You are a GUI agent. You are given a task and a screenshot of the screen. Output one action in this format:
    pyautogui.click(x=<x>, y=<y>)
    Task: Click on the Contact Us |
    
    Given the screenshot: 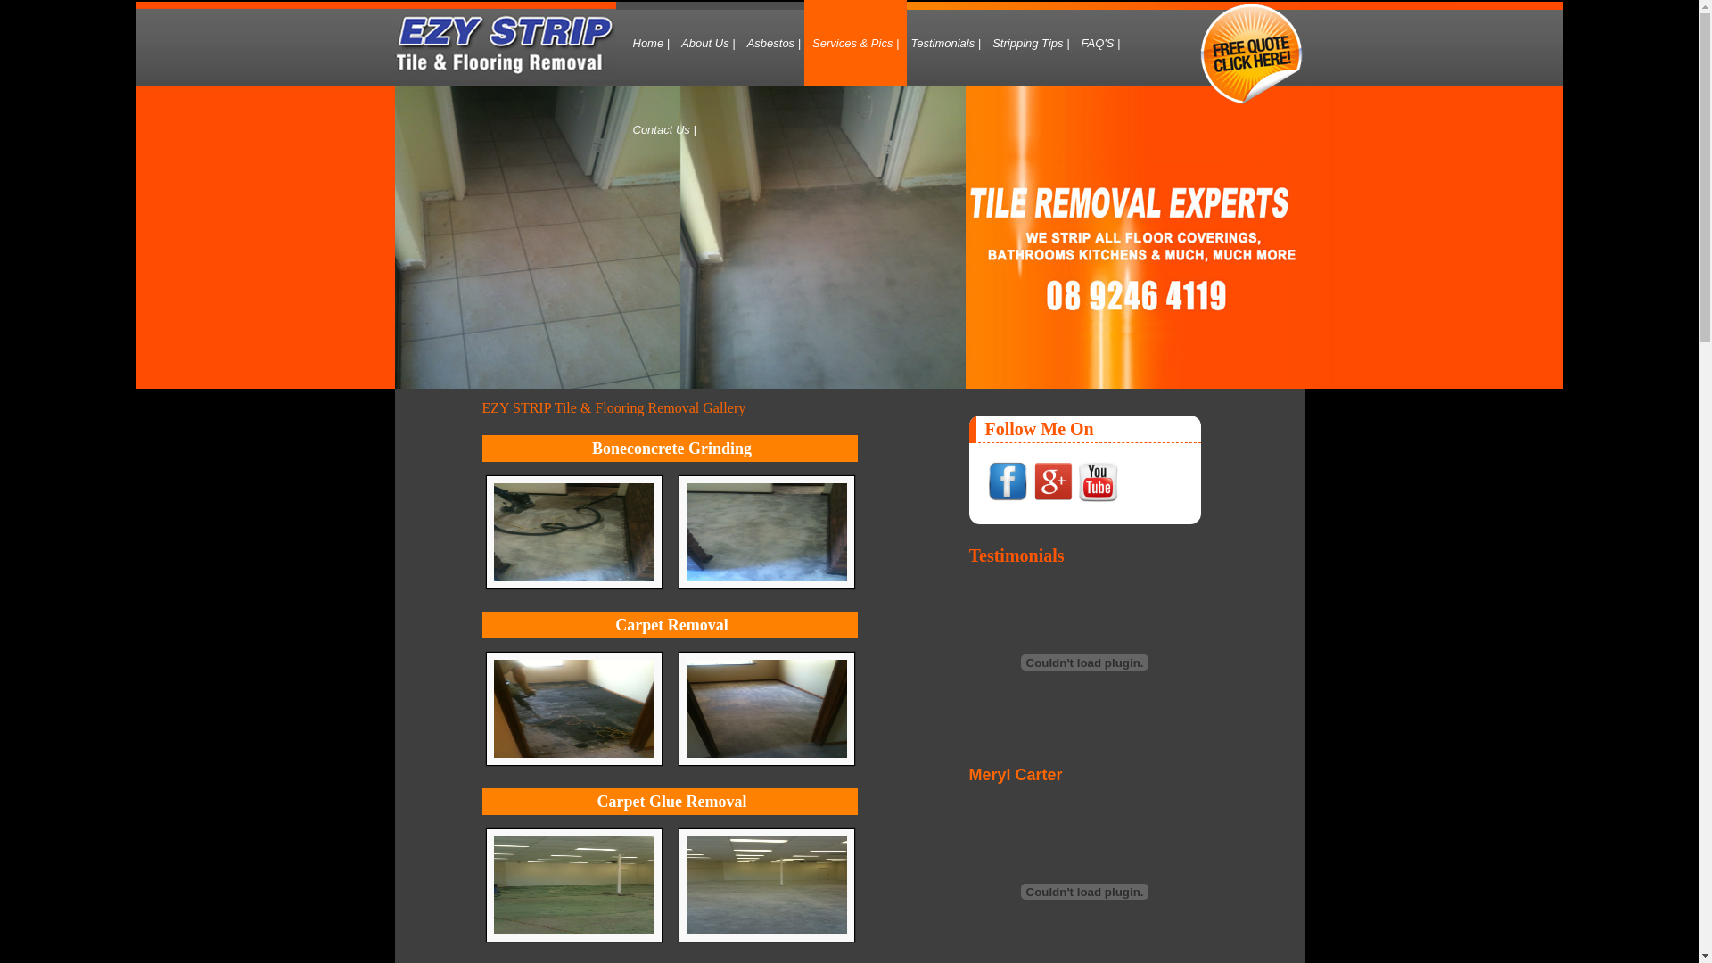 What is the action you would take?
    pyautogui.click(x=665, y=130)
    